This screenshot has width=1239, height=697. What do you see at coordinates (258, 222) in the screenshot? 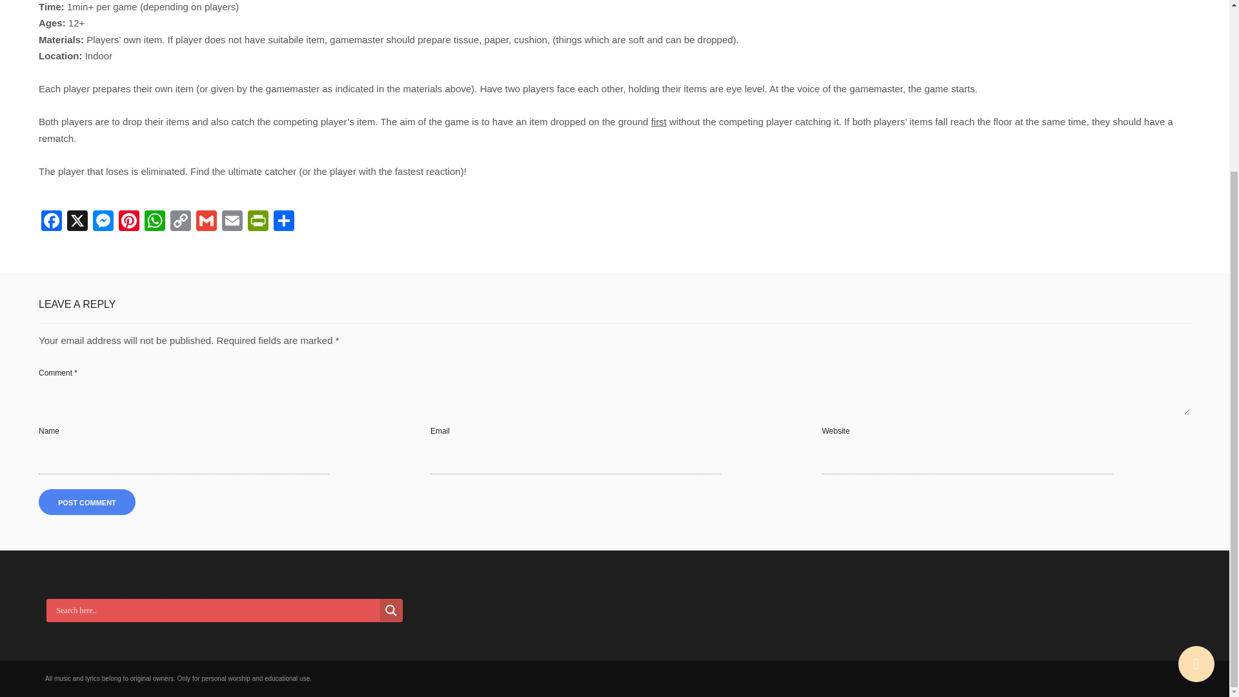
I see `PrintFriendly` at bounding box center [258, 222].